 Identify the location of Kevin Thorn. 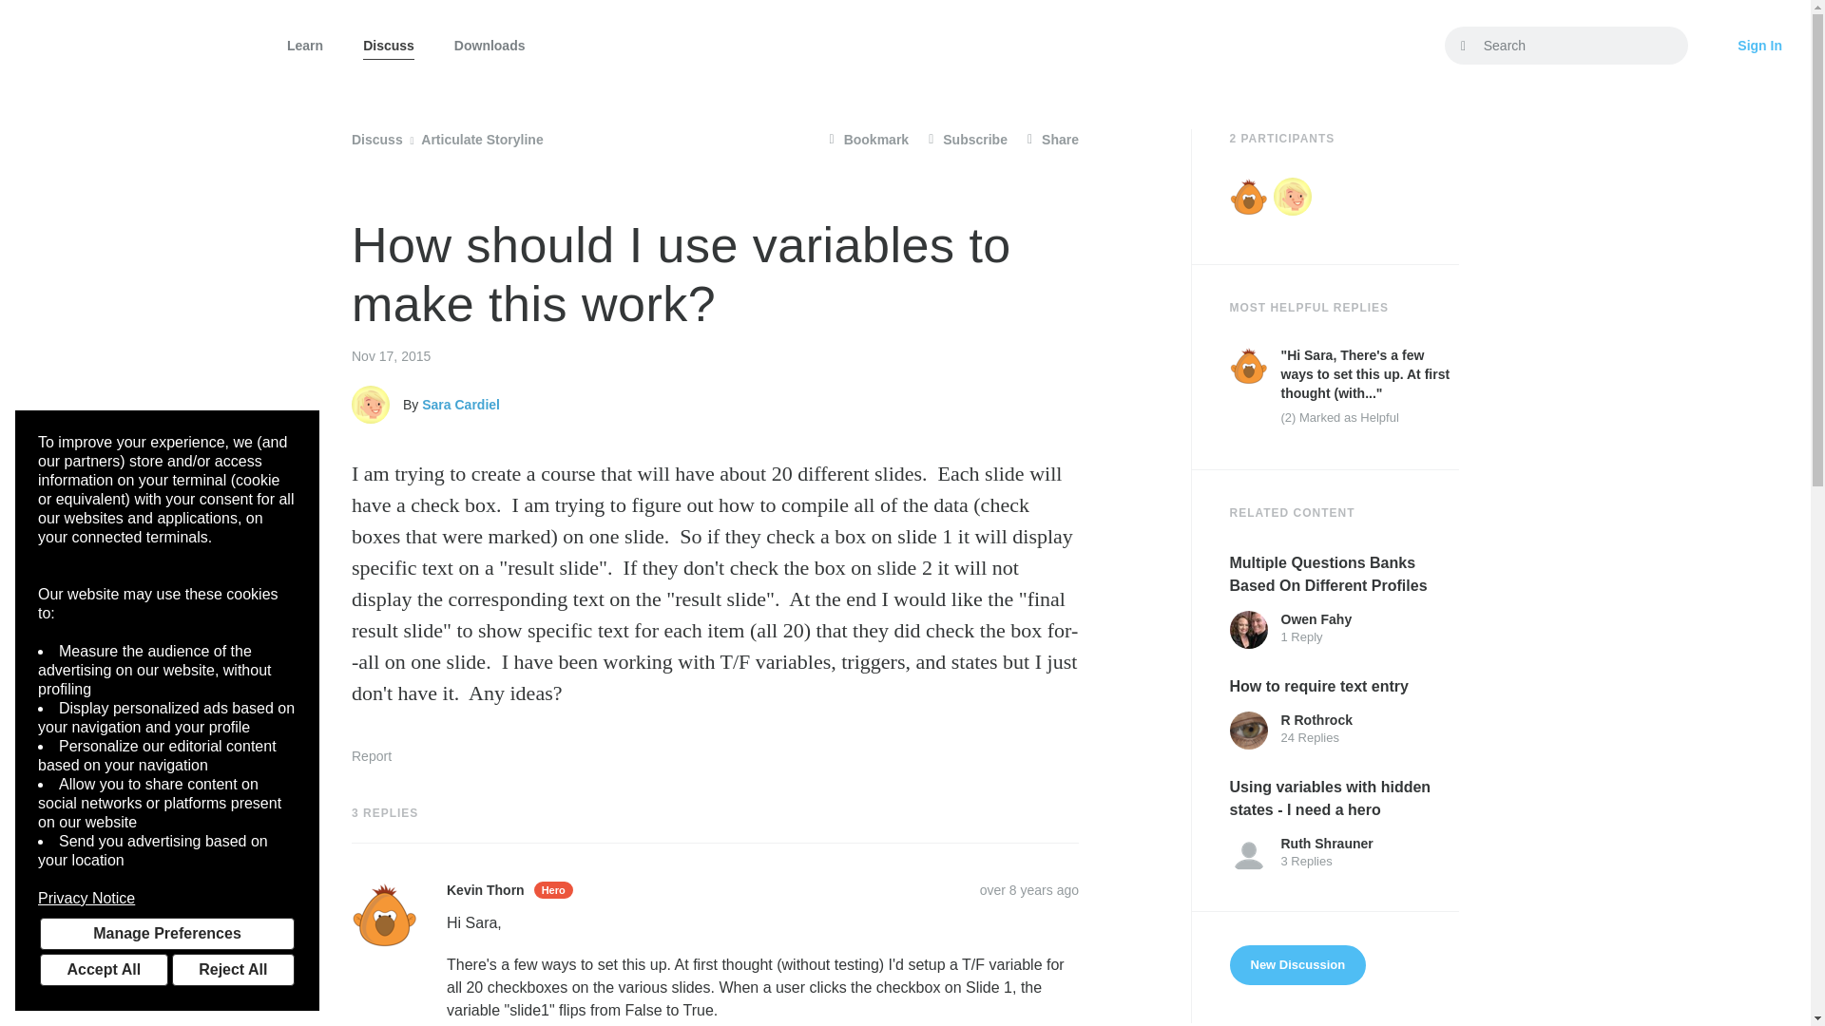
(1249, 196).